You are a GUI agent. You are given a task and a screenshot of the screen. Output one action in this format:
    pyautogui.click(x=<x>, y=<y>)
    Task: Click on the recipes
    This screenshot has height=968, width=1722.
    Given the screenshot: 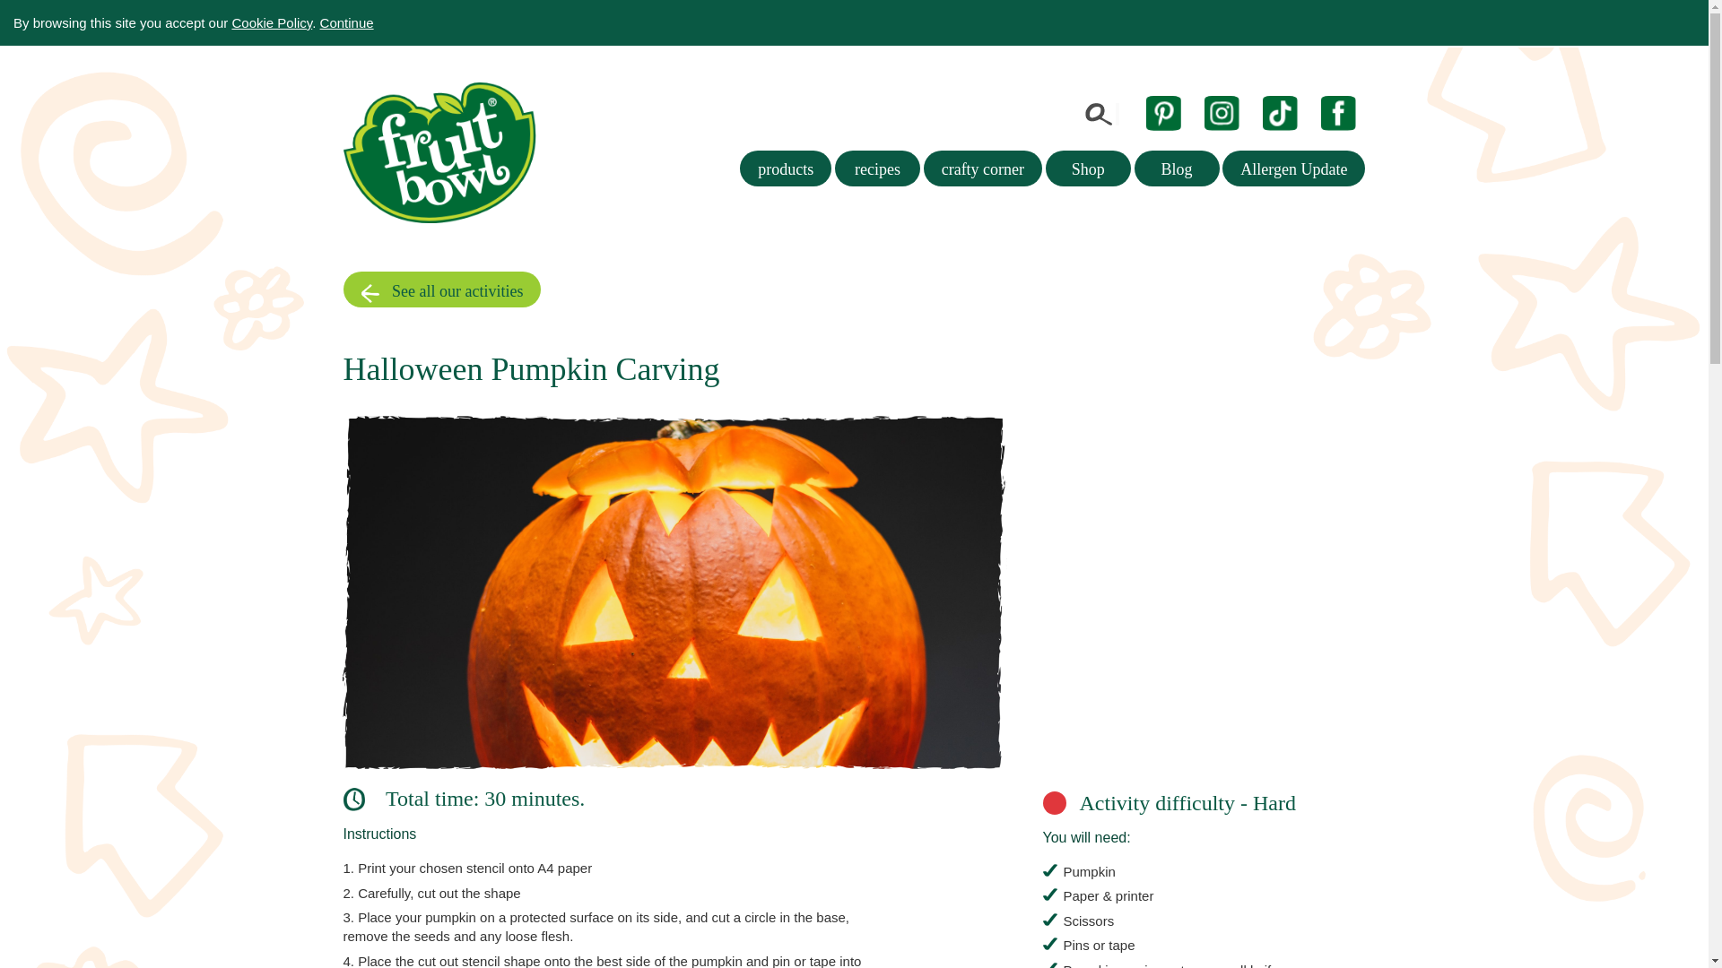 What is the action you would take?
    pyautogui.click(x=877, y=169)
    